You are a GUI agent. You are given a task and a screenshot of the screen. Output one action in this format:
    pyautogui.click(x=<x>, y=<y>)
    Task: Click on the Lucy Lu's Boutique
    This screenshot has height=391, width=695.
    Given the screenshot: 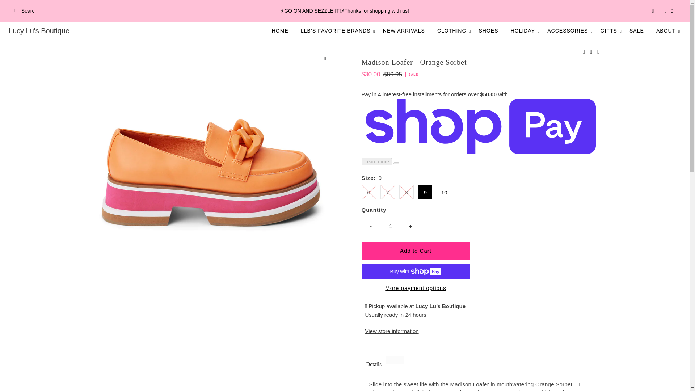 What is the action you would take?
    pyautogui.click(x=39, y=31)
    